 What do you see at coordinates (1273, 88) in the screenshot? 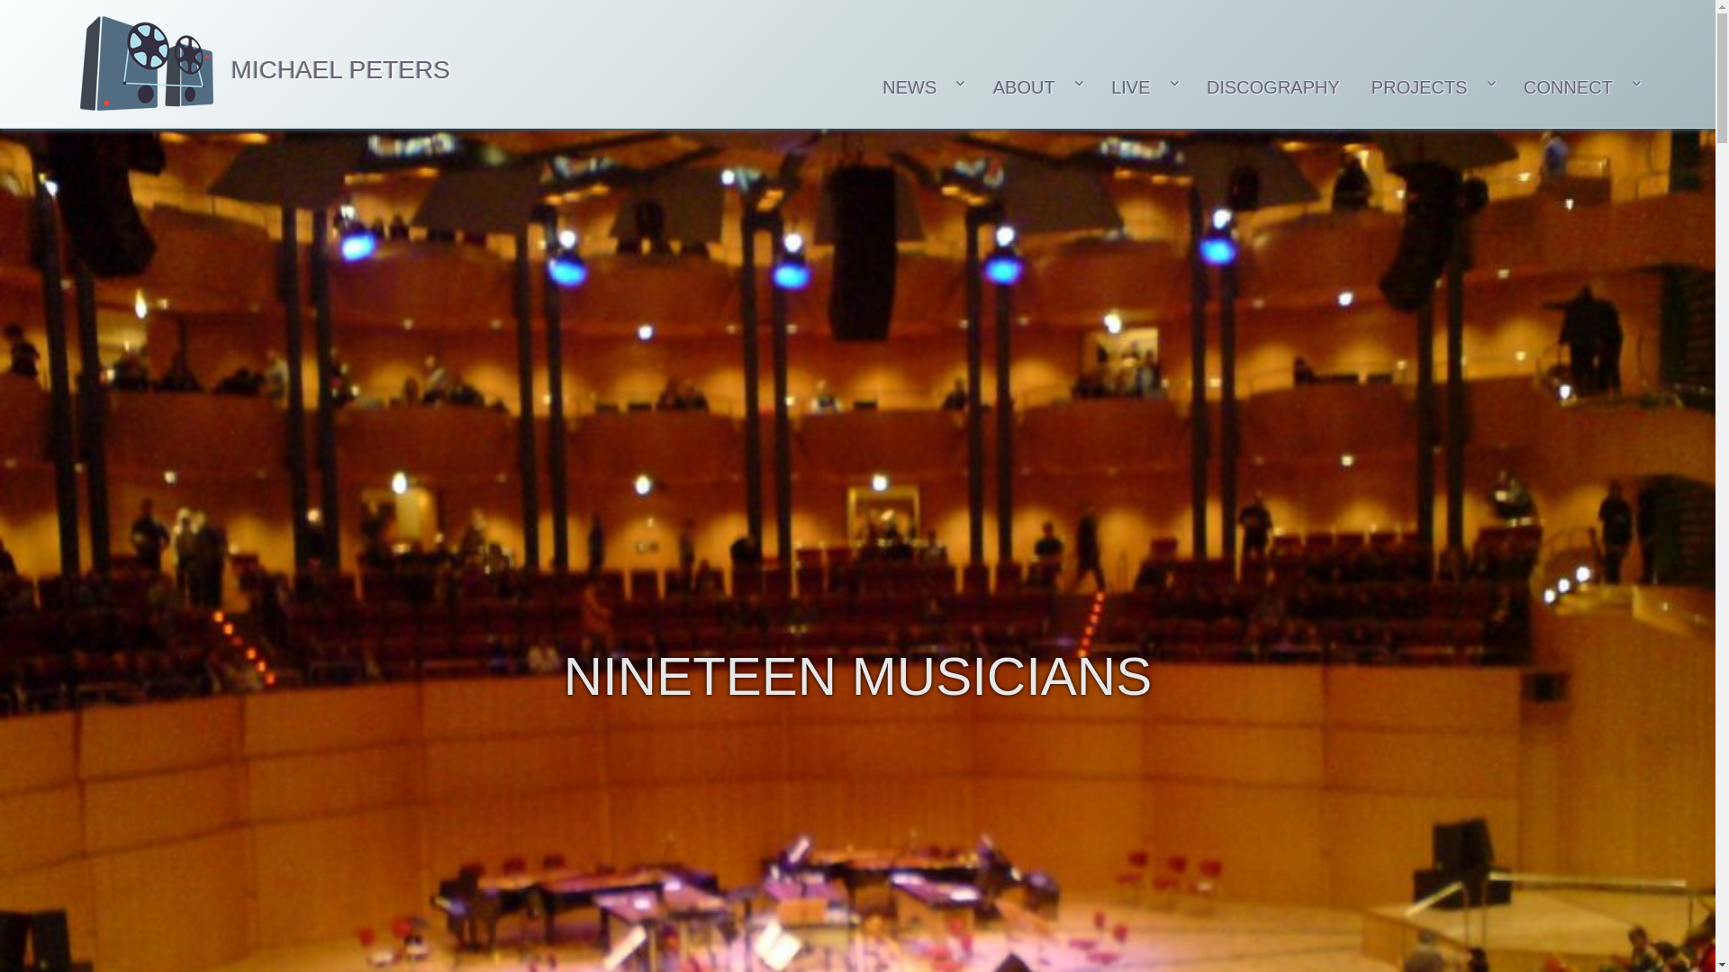
I see `DISCOGRAPHY` at bounding box center [1273, 88].